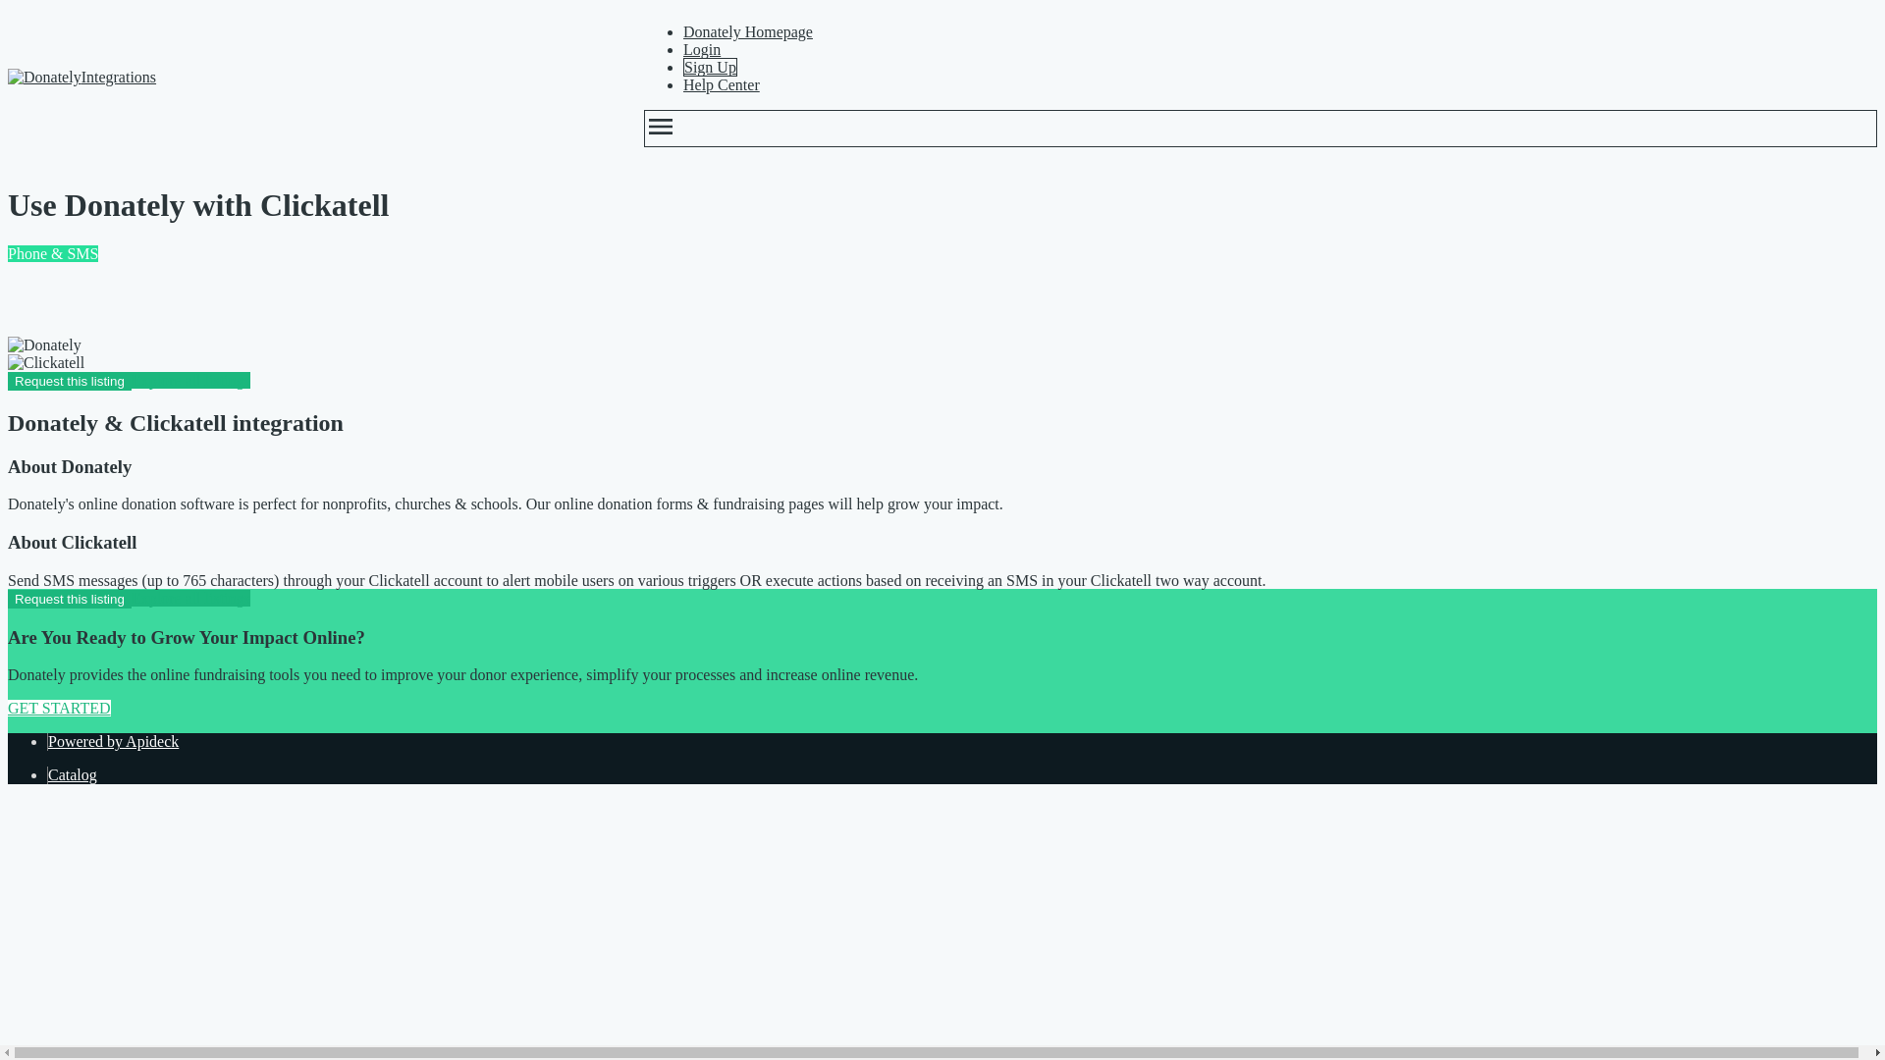 The height and width of the screenshot is (1060, 1885). Describe the element at coordinates (45, 363) in the screenshot. I see `Clickatell` at that location.